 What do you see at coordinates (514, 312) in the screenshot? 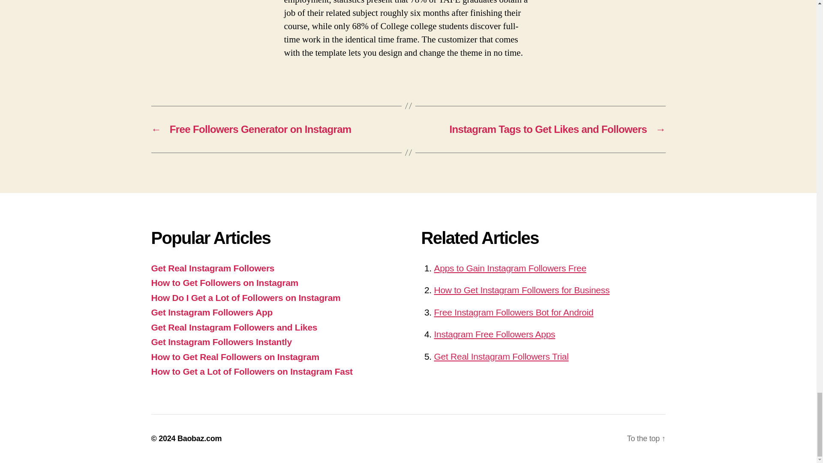
I see `Free Instagram Followers Bot for Android` at bounding box center [514, 312].